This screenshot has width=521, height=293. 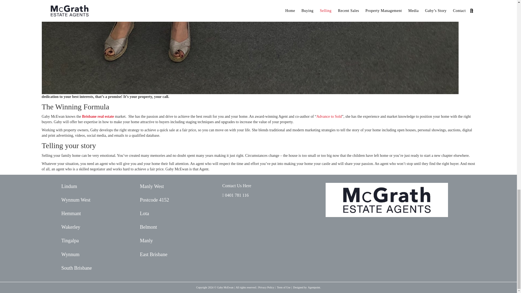 What do you see at coordinates (177, 200) in the screenshot?
I see `Postcode 4152` at bounding box center [177, 200].